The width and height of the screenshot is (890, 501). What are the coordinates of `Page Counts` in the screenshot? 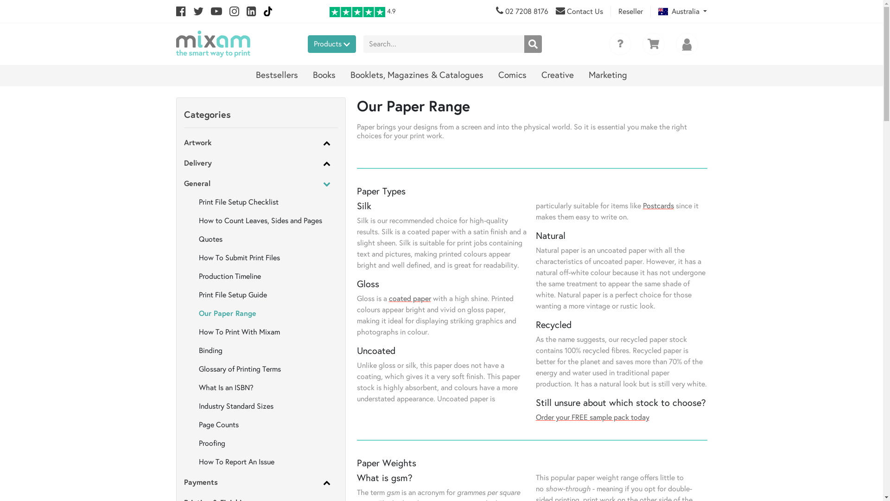 It's located at (218, 425).